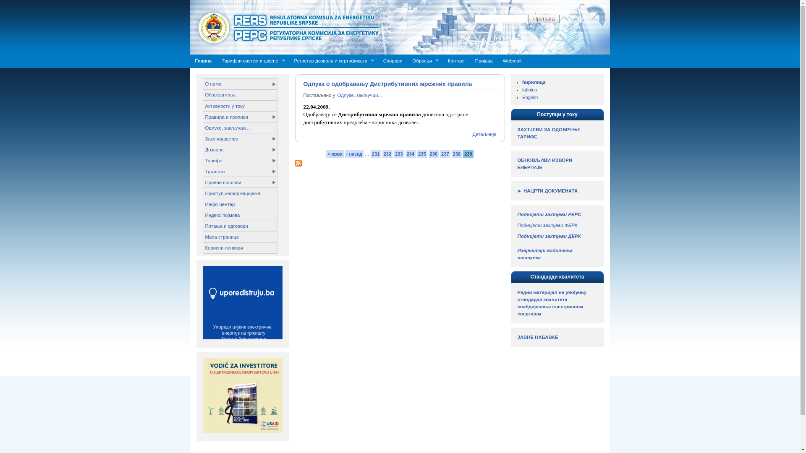  What do you see at coordinates (422, 154) in the screenshot?
I see `235` at bounding box center [422, 154].